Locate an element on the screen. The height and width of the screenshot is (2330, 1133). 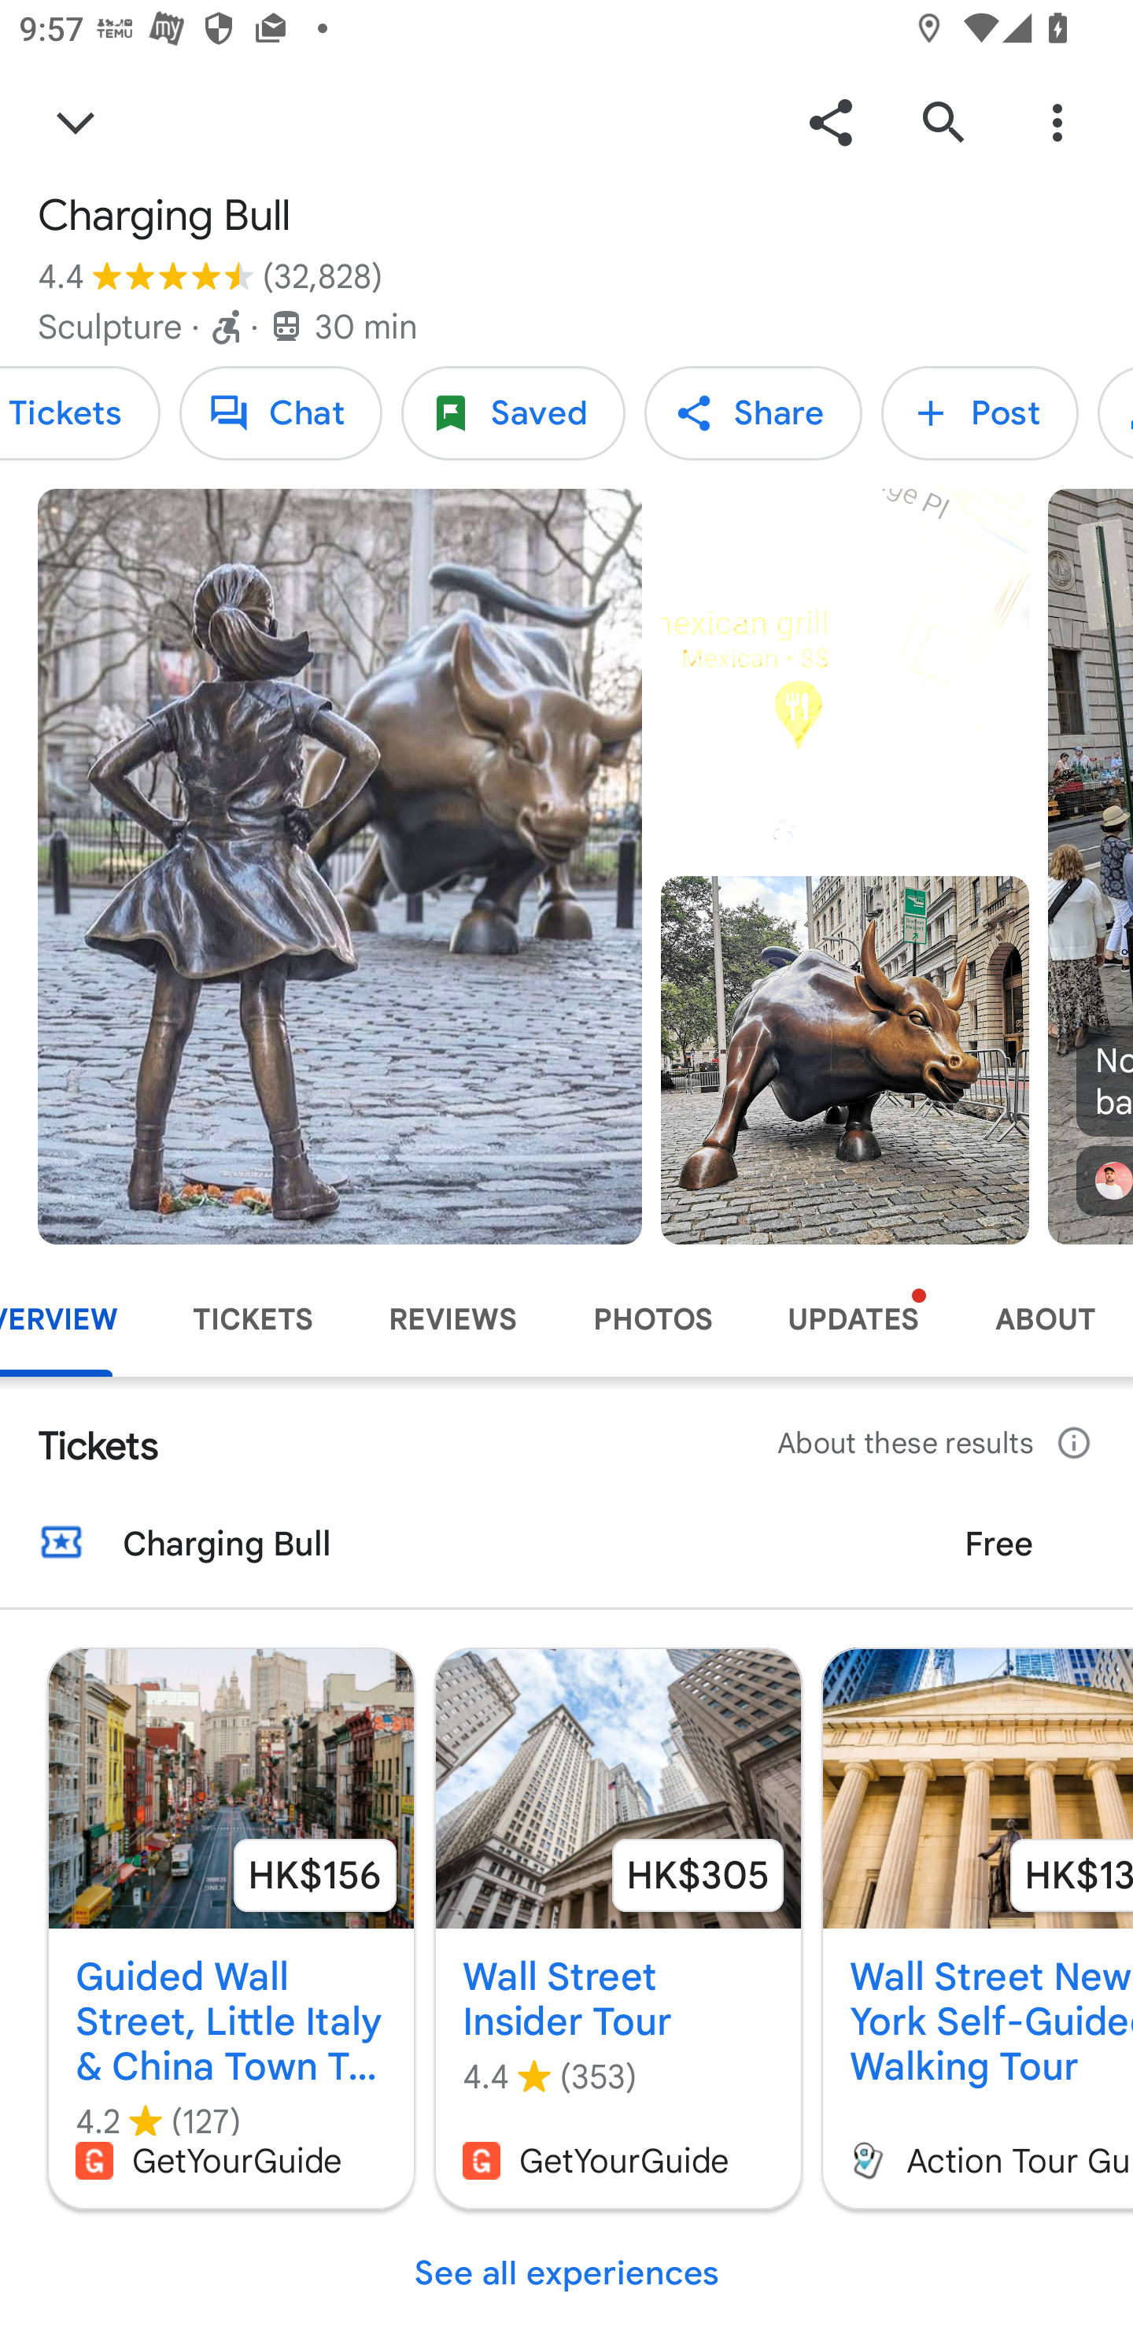
Tickets is located at coordinates (80, 412).